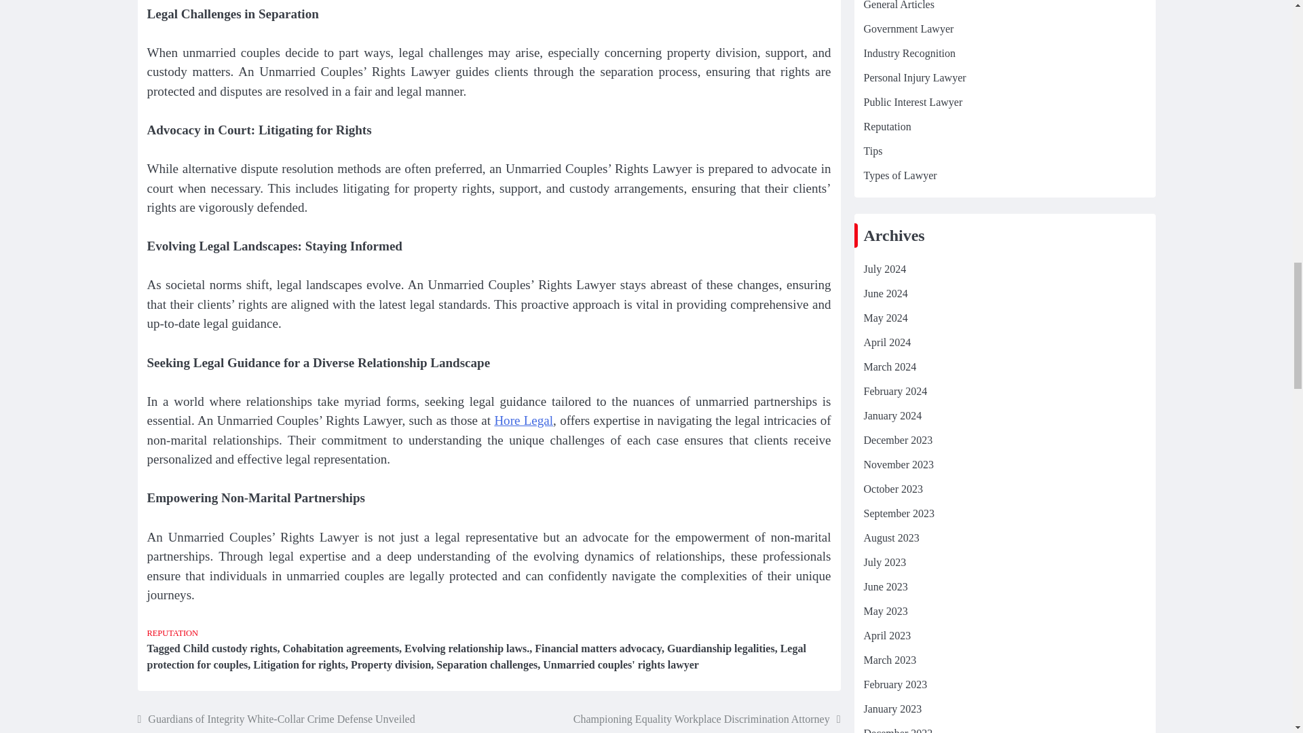 The height and width of the screenshot is (733, 1303). Describe the element at coordinates (466, 649) in the screenshot. I see `Evolving relationship laws.` at that location.